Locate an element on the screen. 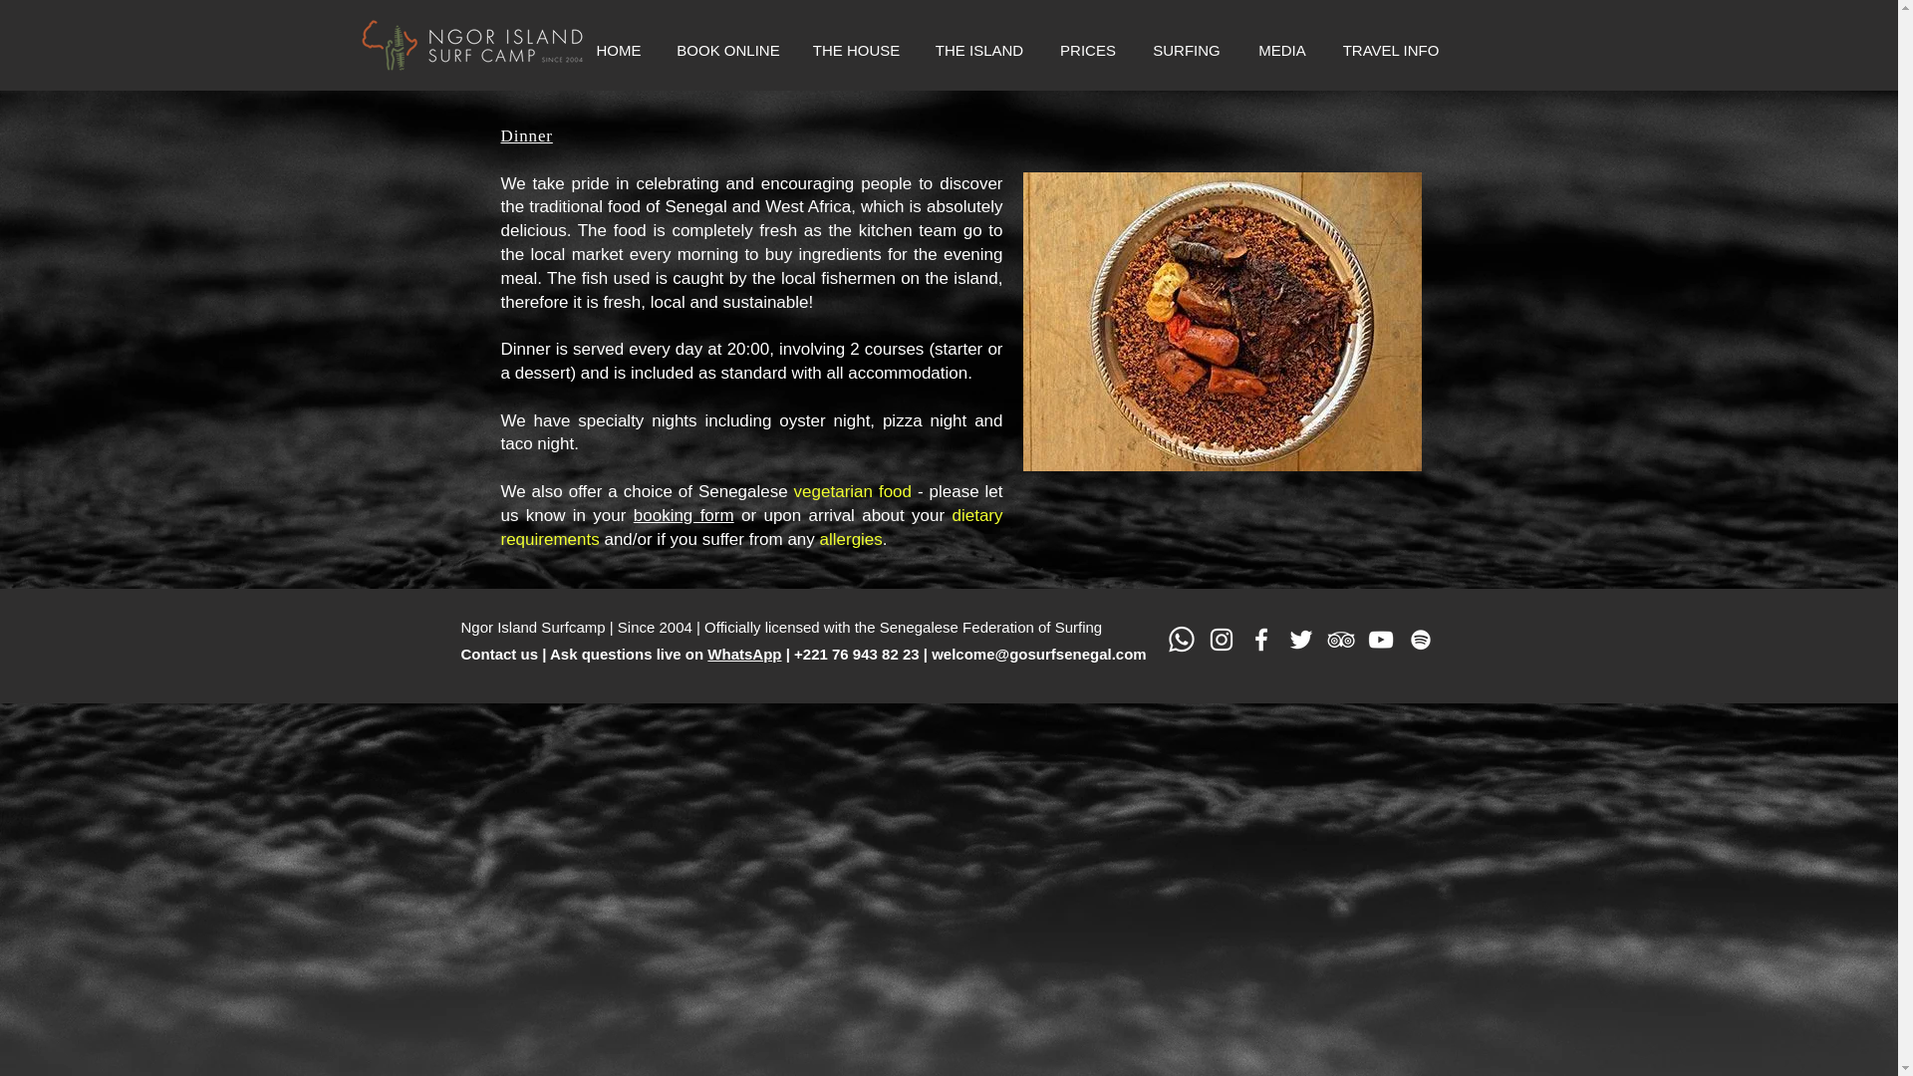 This screenshot has height=1076, width=1913. THE ISLAND is located at coordinates (978, 50).